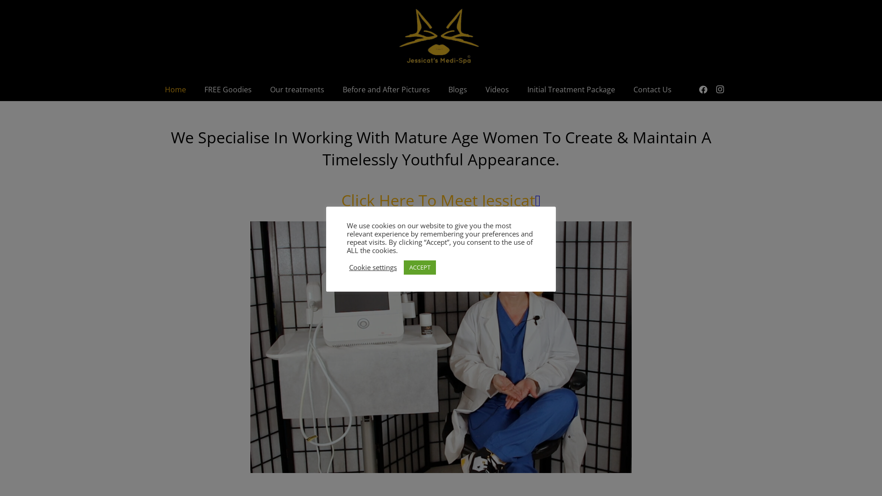 Image resolution: width=882 pixels, height=496 pixels. What do you see at coordinates (373, 267) in the screenshot?
I see `Cookie settings` at bounding box center [373, 267].